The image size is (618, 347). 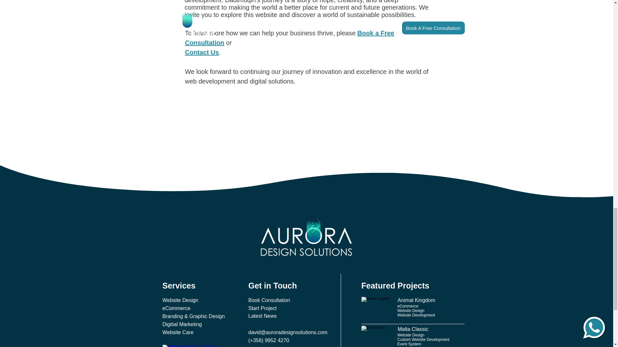 What do you see at coordinates (182, 325) in the screenshot?
I see `Digitial Marketing` at bounding box center [182, 325].